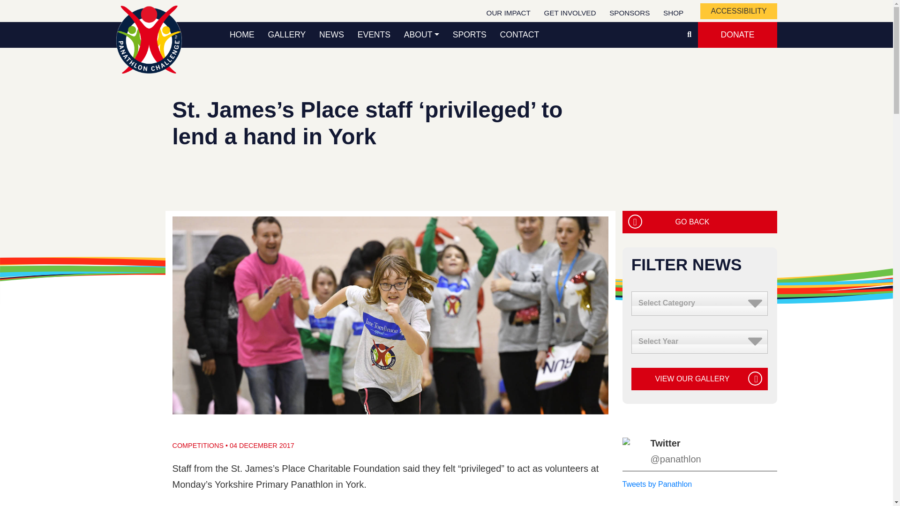 The height and width of the screenshot is (506, 900). Describe the element at coordinates (469, 35) in the screenshot. I see `SPORTS` at that location.